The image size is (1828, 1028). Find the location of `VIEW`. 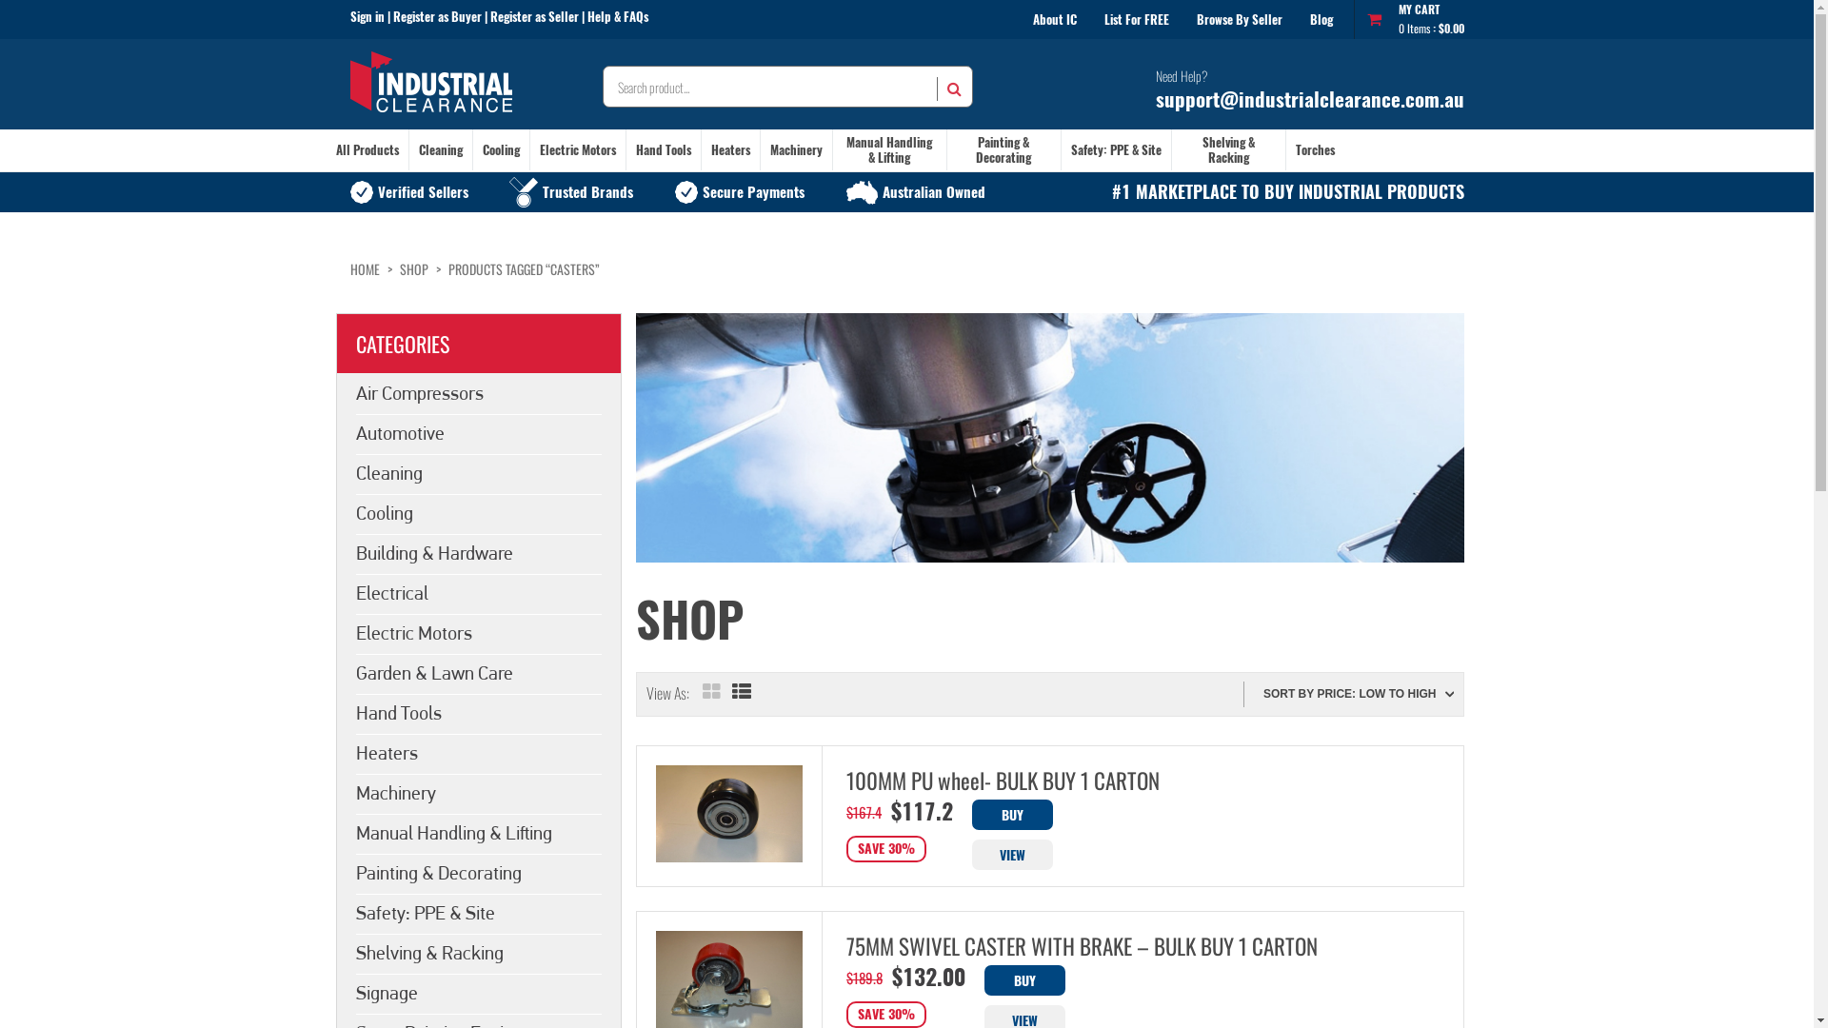

VIEW is located at coordinates (1011, 855).